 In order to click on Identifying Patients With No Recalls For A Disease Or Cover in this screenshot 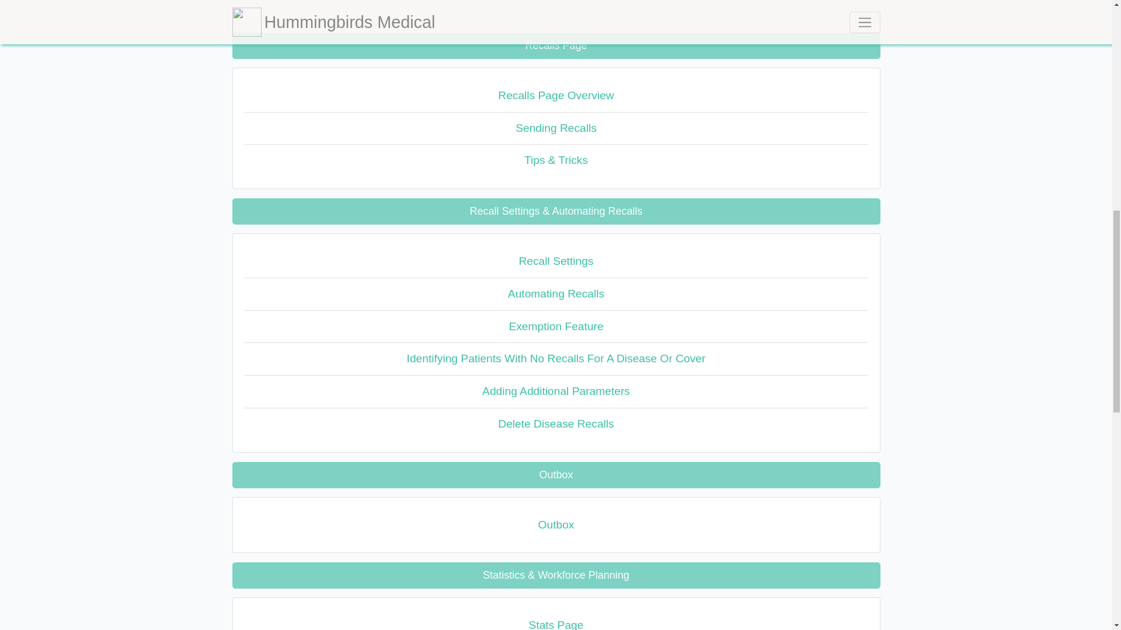, I will do `click(556, 359)`.